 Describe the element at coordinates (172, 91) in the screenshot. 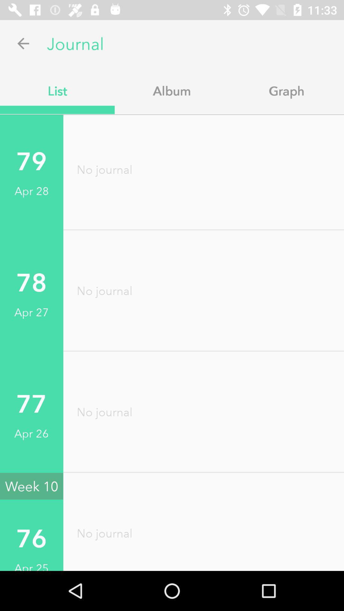

I see `tap the album` at that location.